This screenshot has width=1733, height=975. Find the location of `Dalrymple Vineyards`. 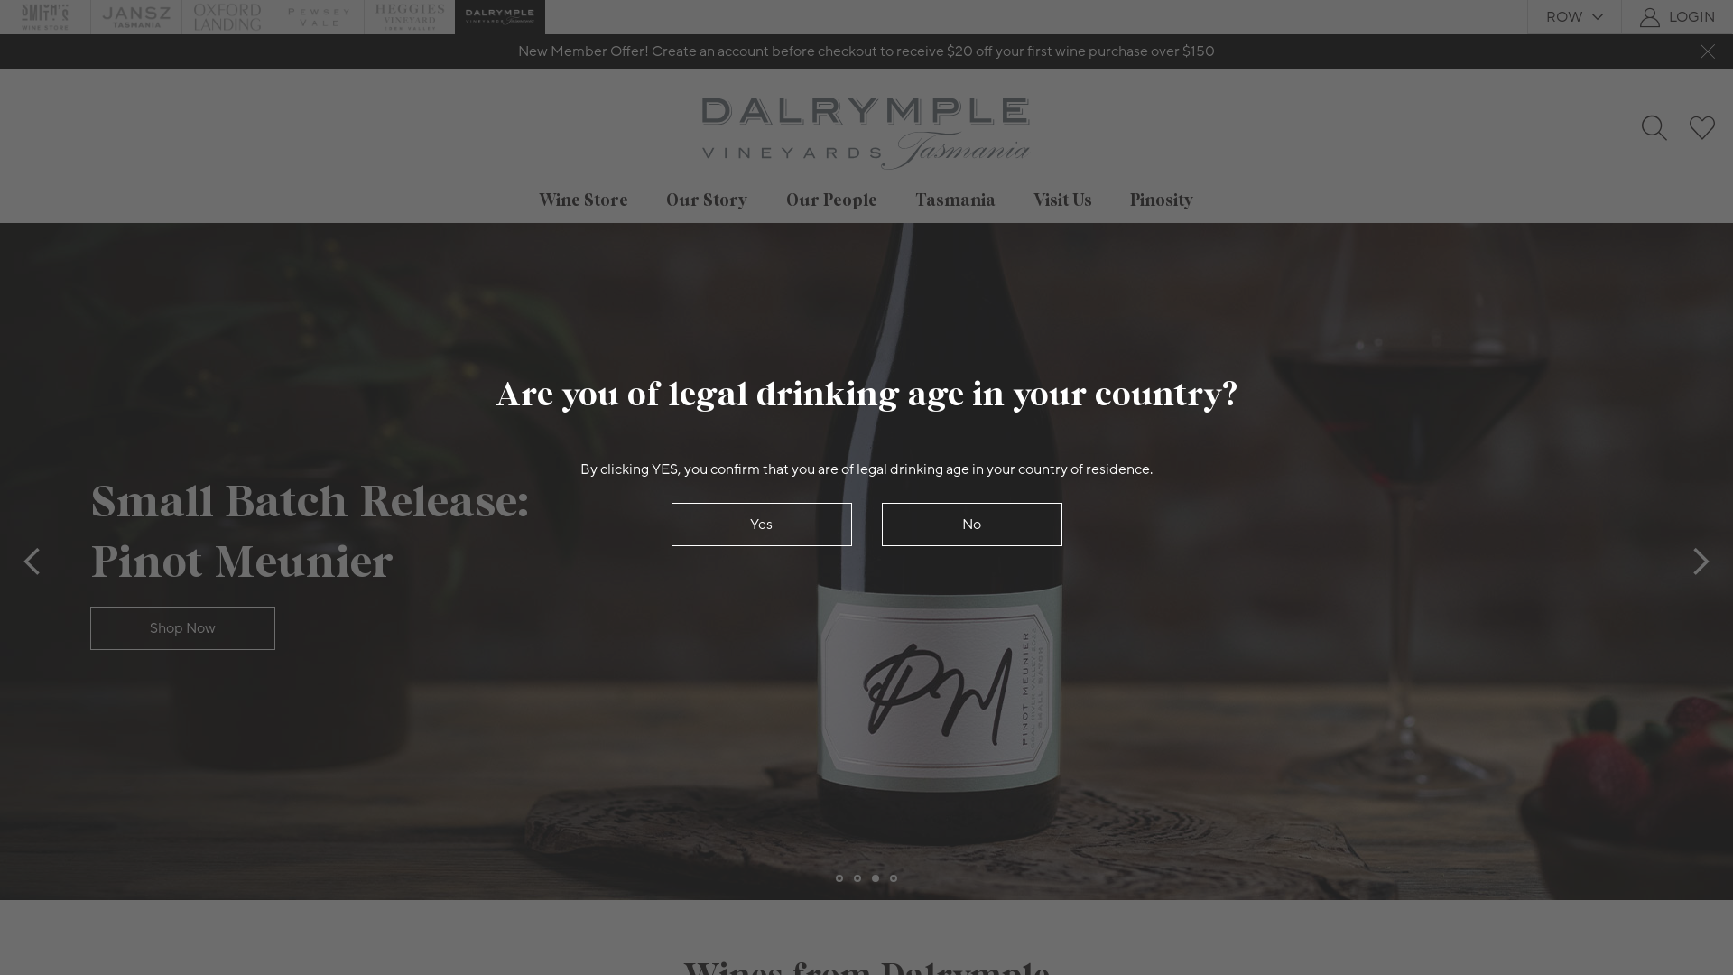

Dalrymple Vineyards is located at coordinates (500, 17).